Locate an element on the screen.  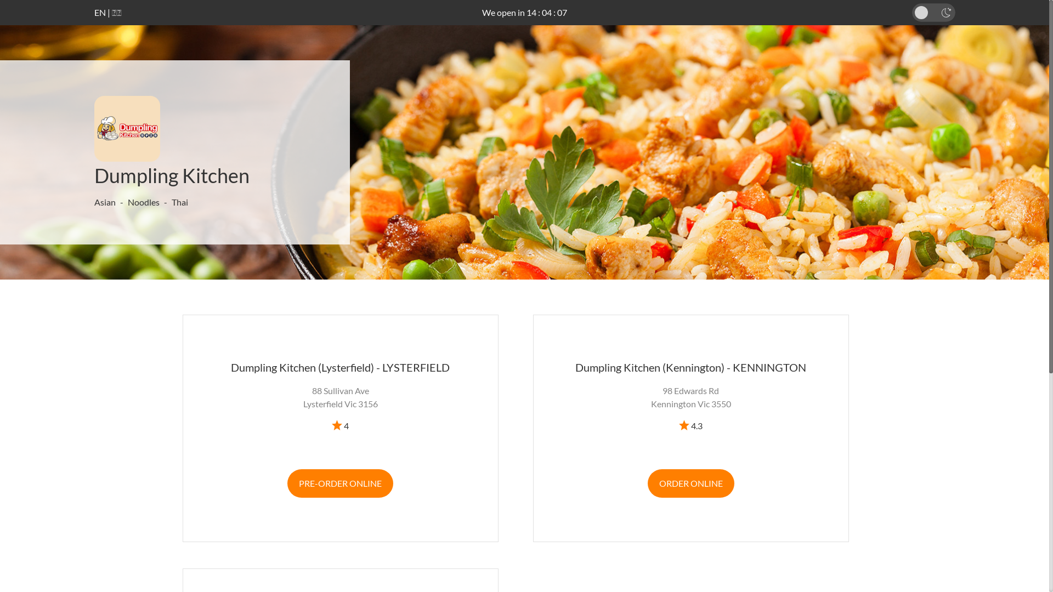
EN is located at coordinates (100, 12).